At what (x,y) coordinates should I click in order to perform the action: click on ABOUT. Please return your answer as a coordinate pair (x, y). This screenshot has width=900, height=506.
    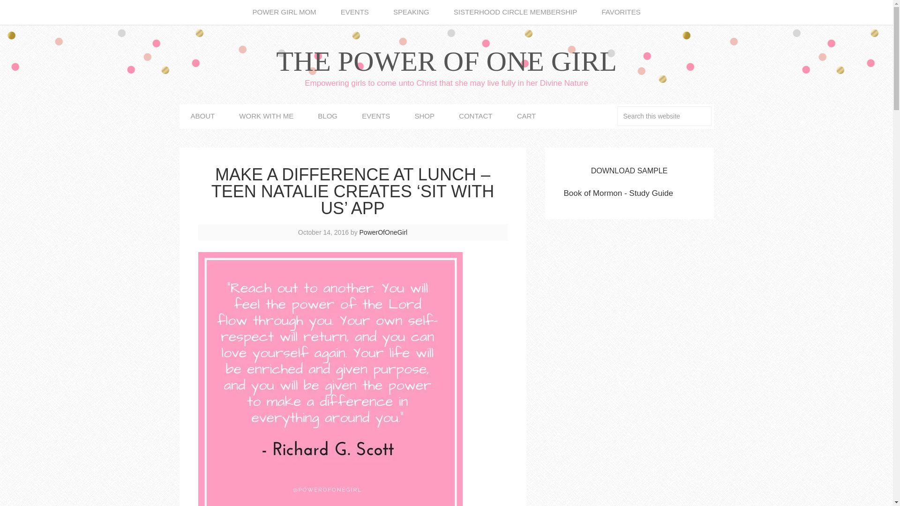
    Looking at the image, I should click on (202, 116).